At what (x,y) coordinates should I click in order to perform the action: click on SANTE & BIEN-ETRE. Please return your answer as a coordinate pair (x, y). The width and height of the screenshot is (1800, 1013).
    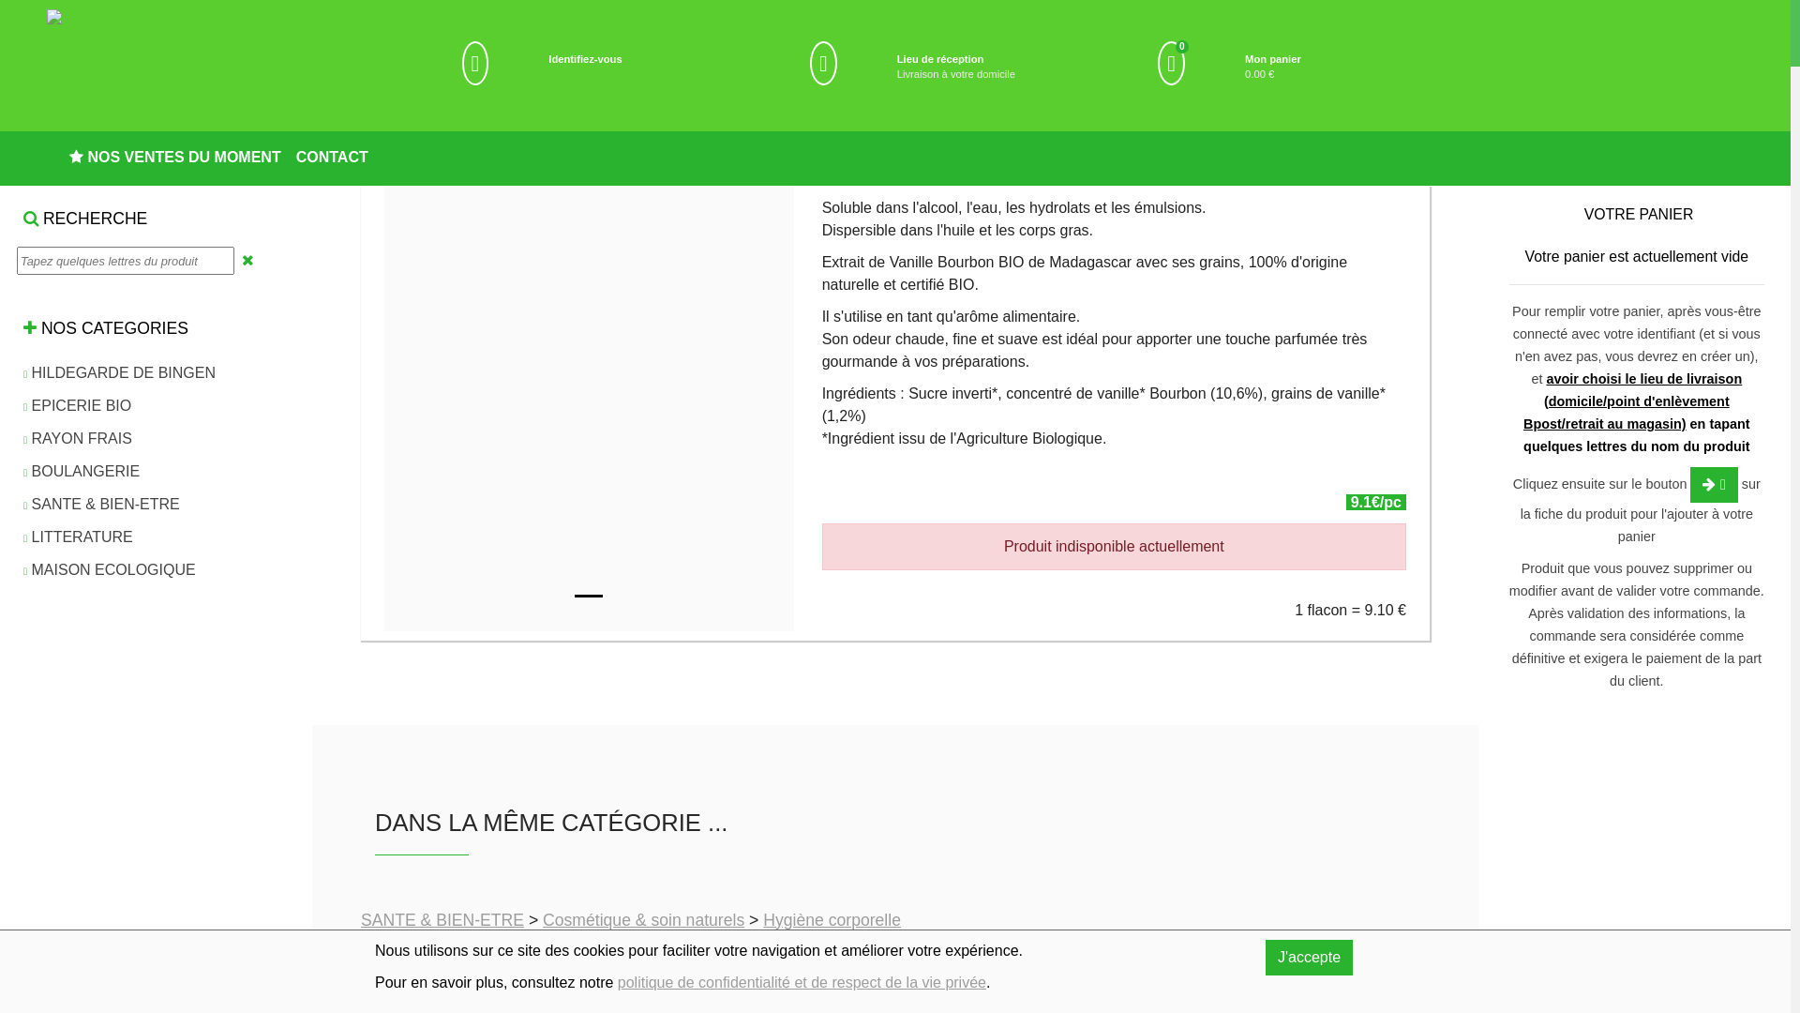
    Looking at the image, I should click on (101, 505).